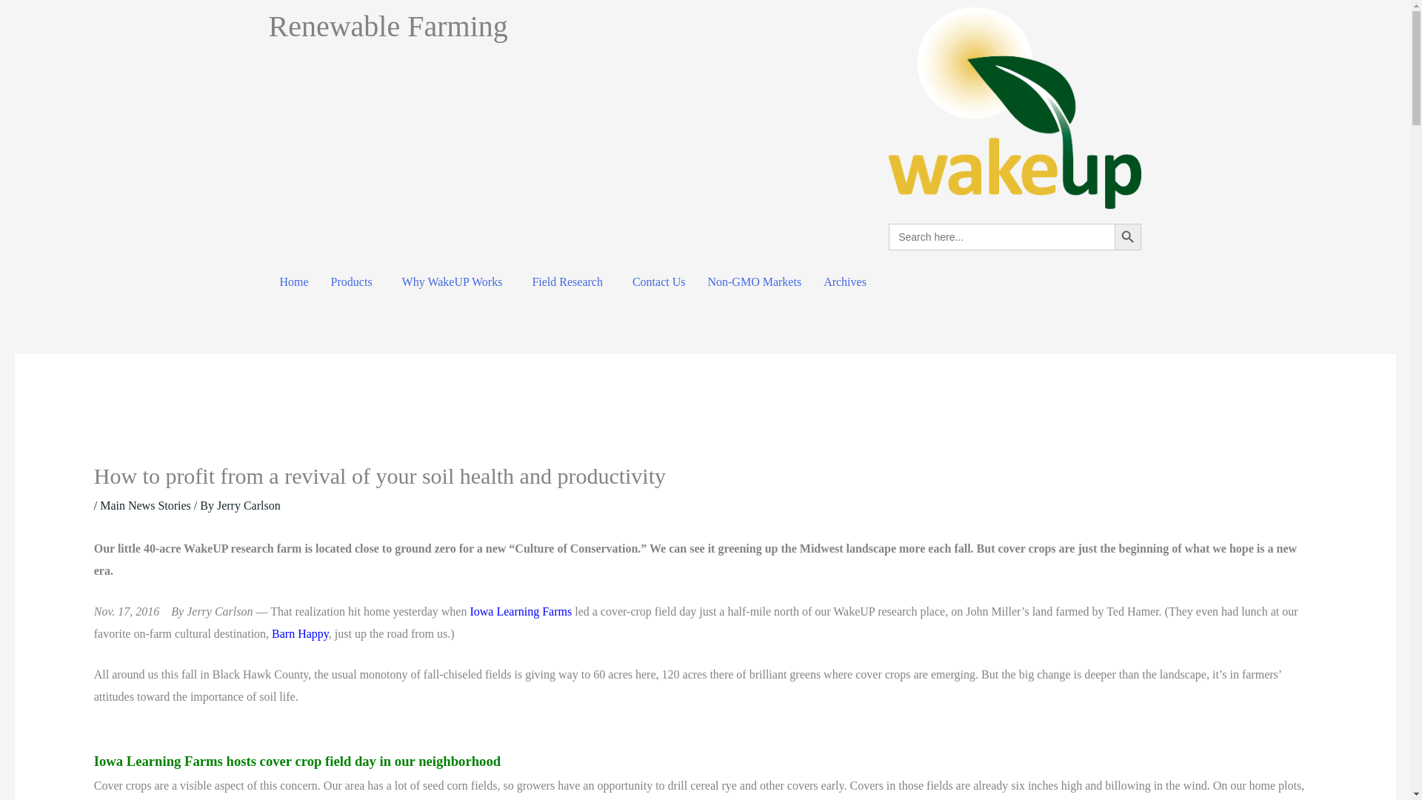 This screenshot has width=1422, height=800. What do you see at coordinates (249, 505) in the screenshot?
I see `View all posts by Jerry Carlson` at bounding box center [249, 505].